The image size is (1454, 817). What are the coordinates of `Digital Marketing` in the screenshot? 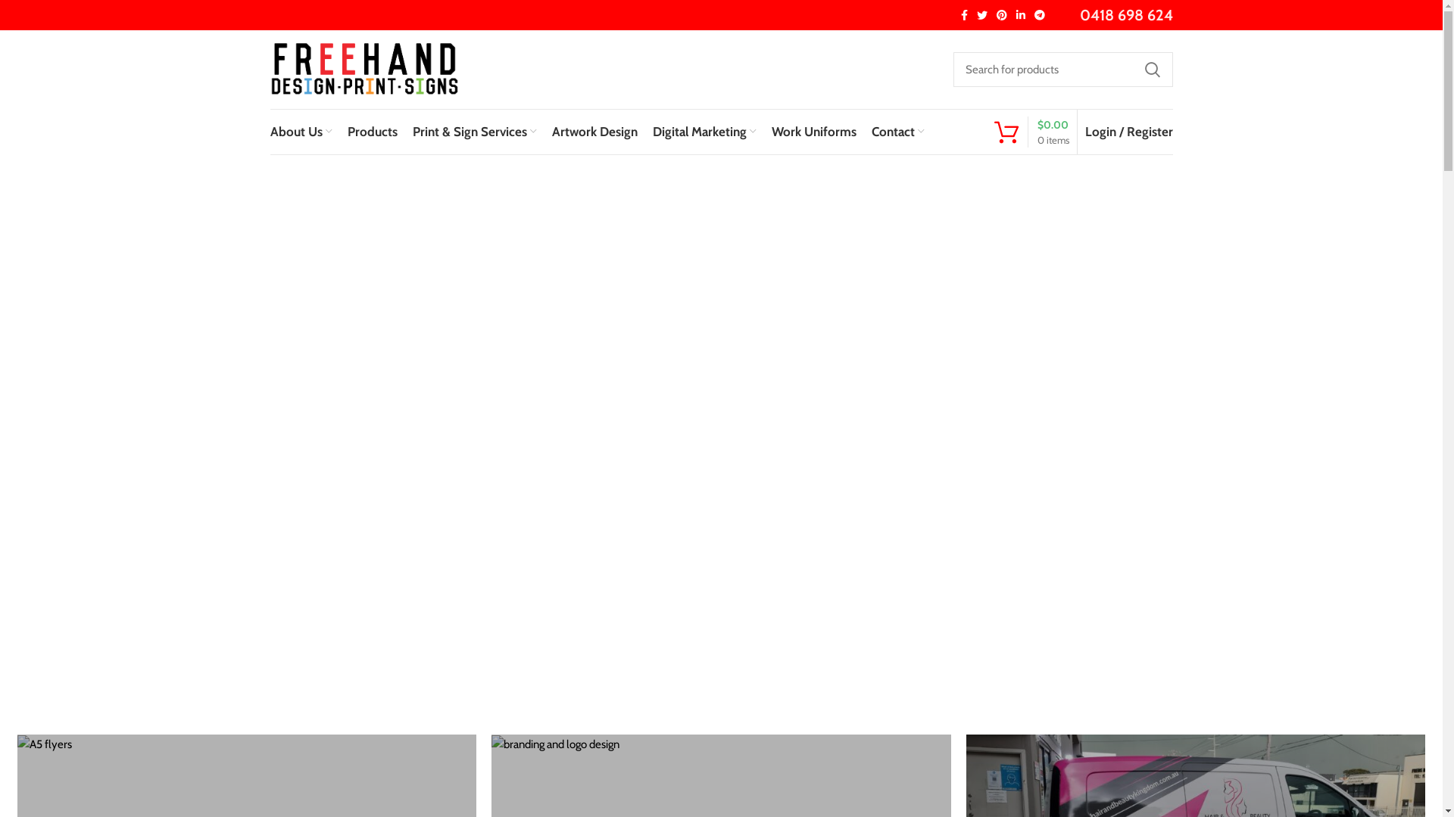 It's located at (704, 132).